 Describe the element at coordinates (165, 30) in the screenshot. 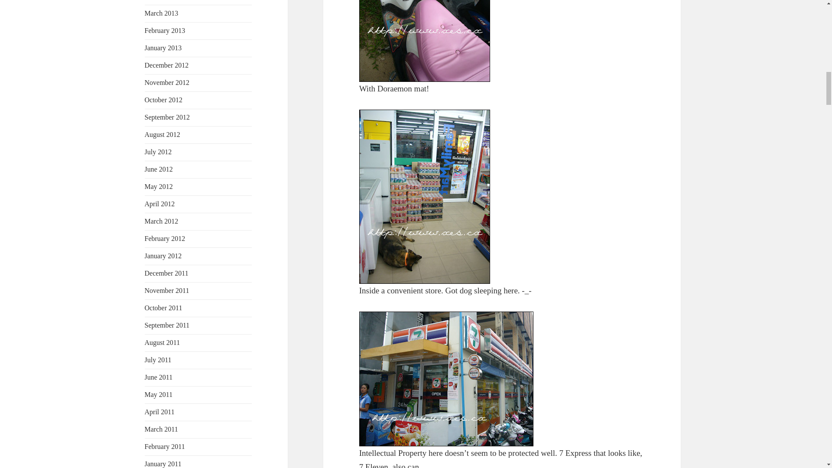

I see `February 2013` at that location.